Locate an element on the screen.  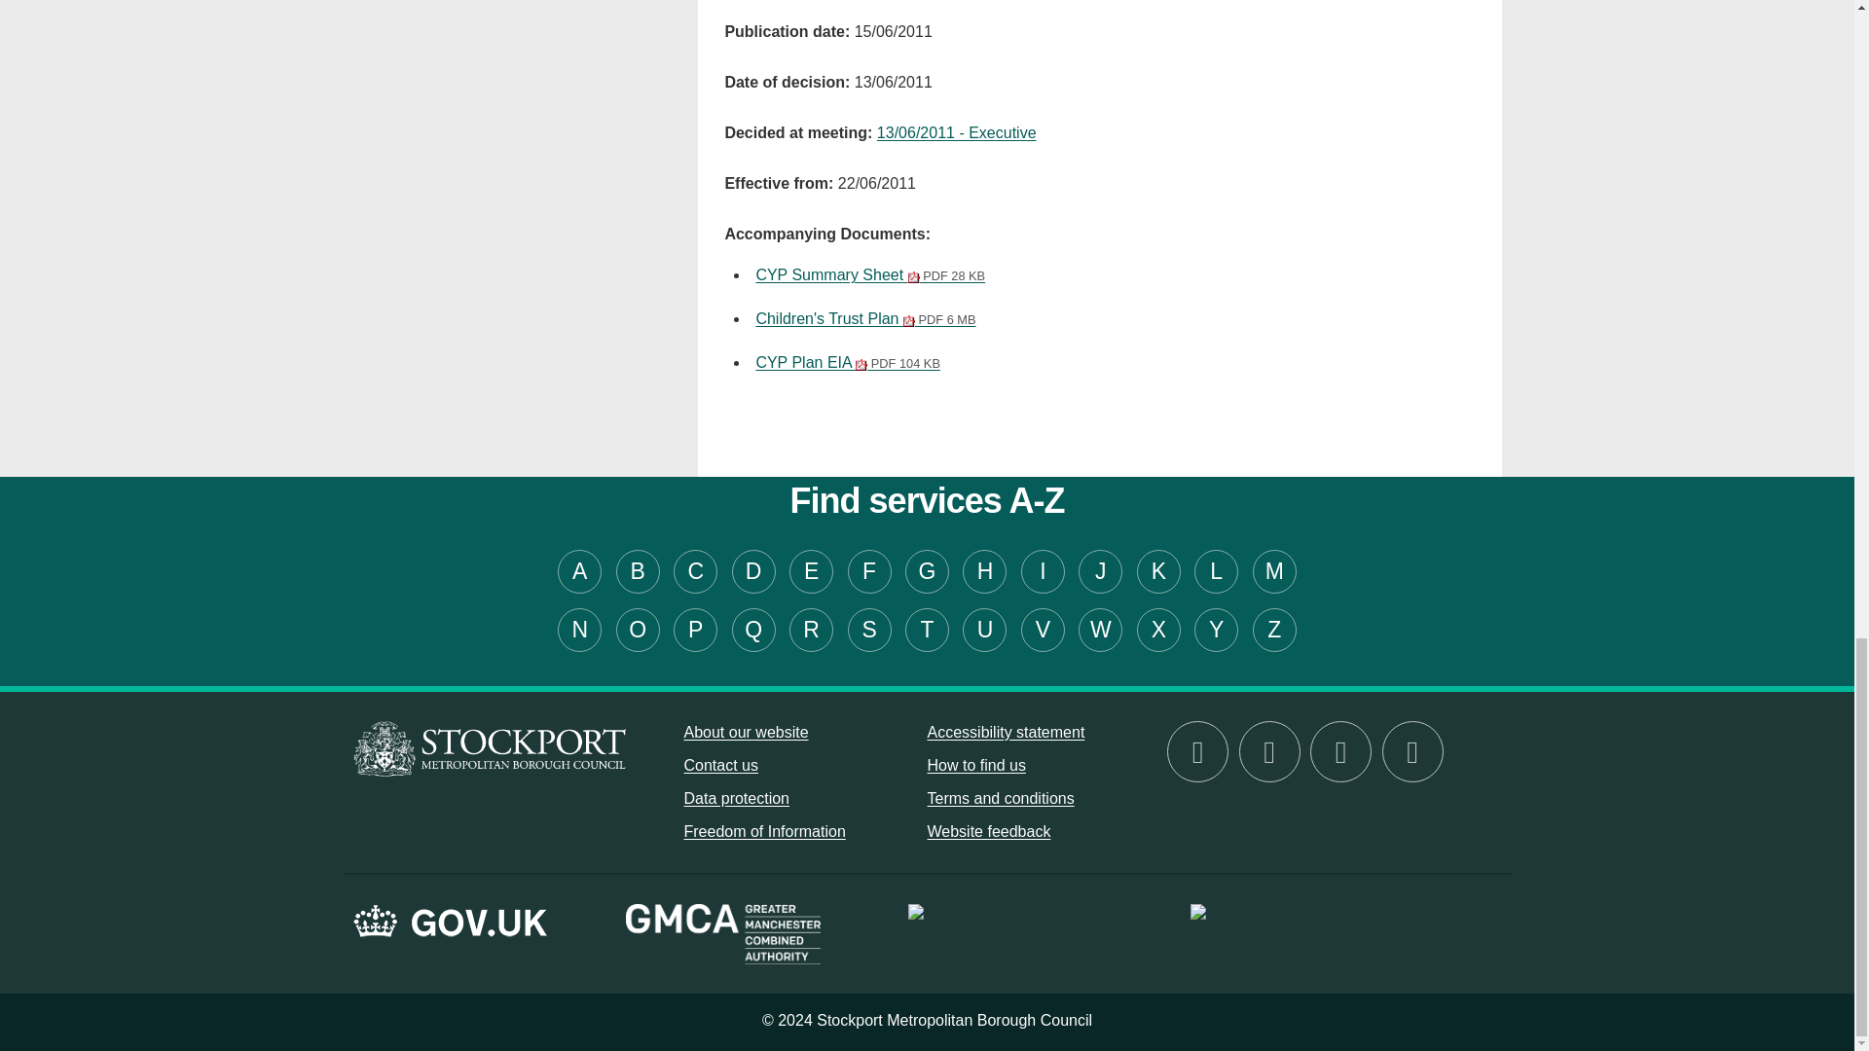
Children's Trust Plan PDF 6 MB is located at coordinates (864, 317).